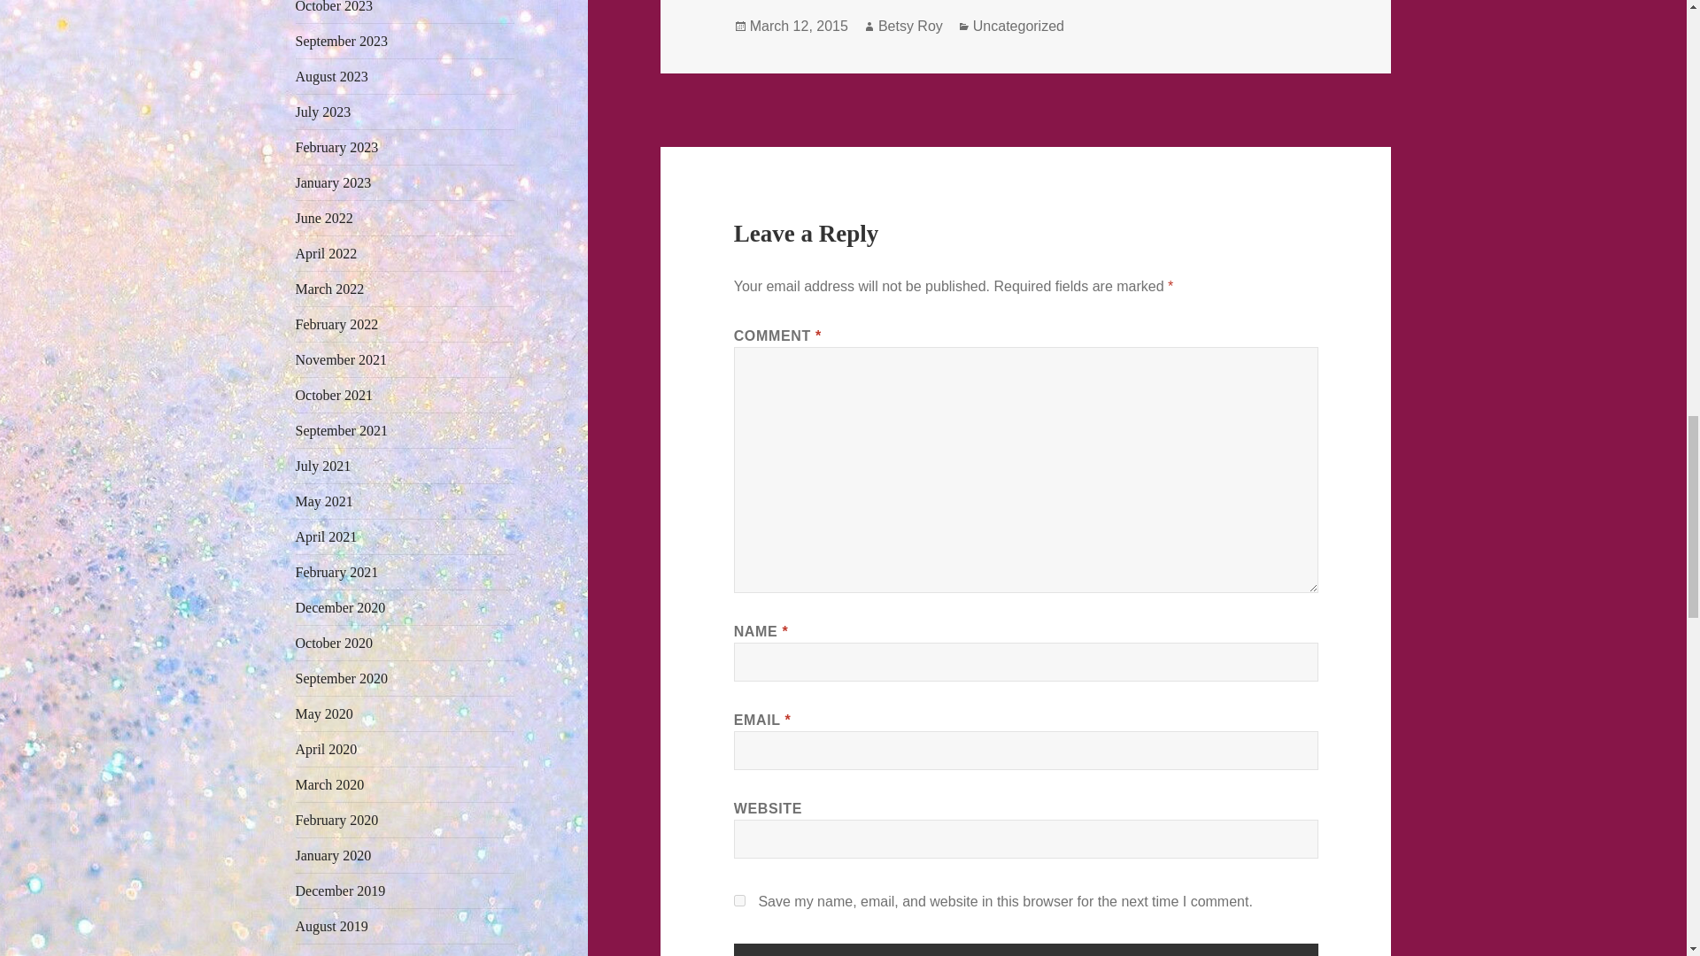  What do you see at coordinates (324, 218) in the screenshot?
I see `June 2022` at bounding box center [324, 218].